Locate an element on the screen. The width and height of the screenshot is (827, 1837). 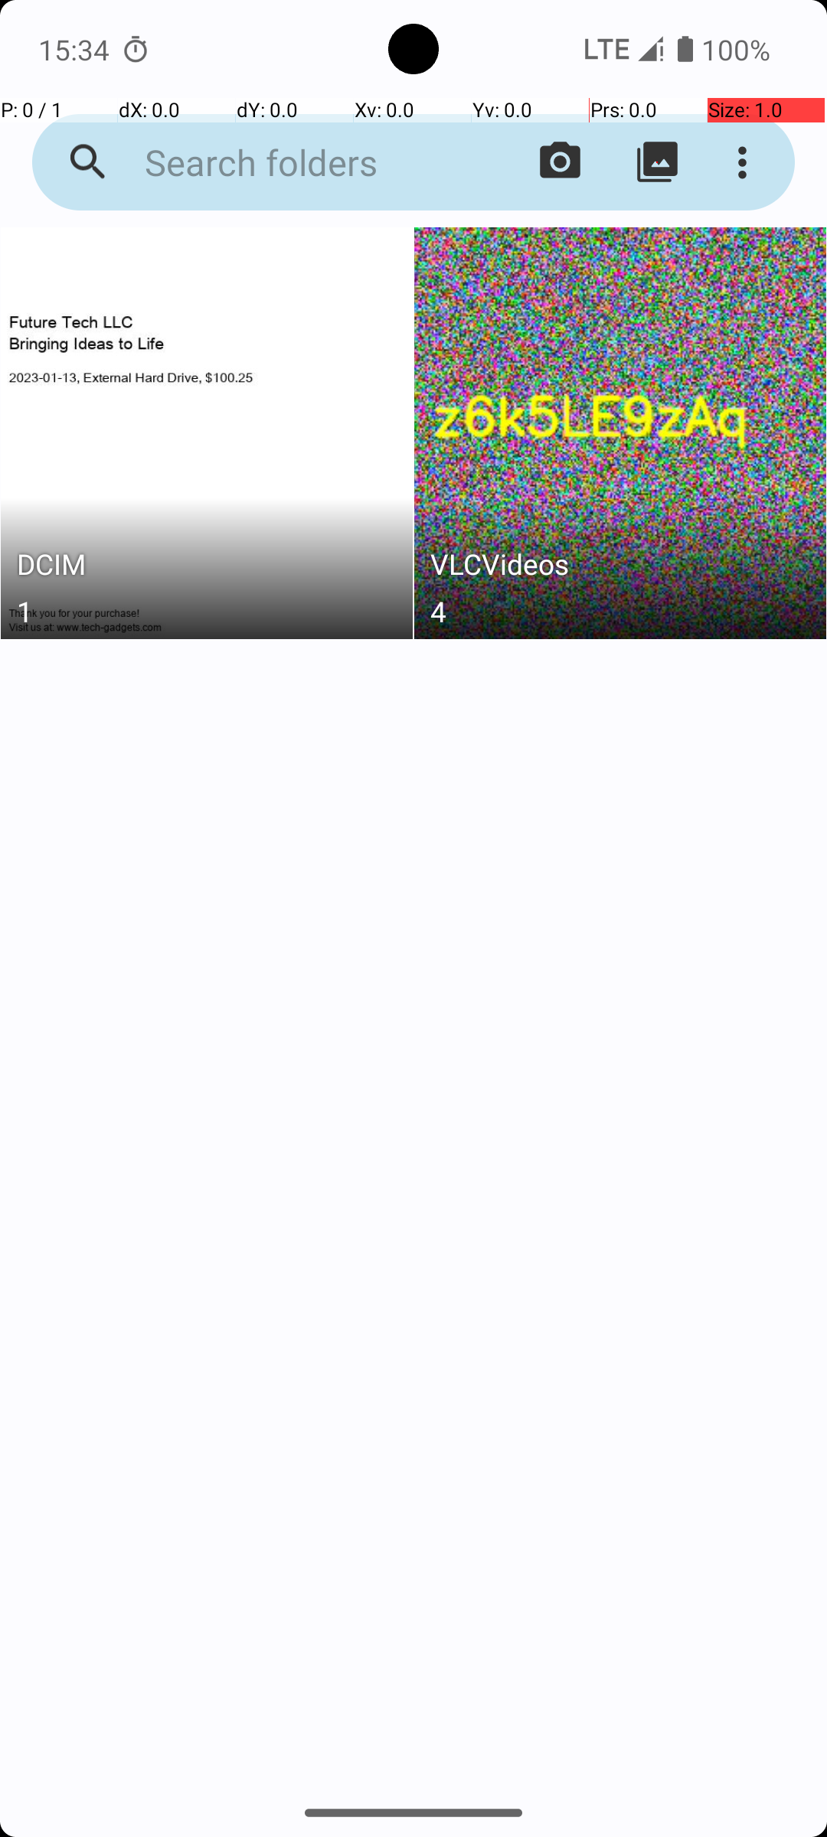
Open camera is located at coordinates (561, 162).